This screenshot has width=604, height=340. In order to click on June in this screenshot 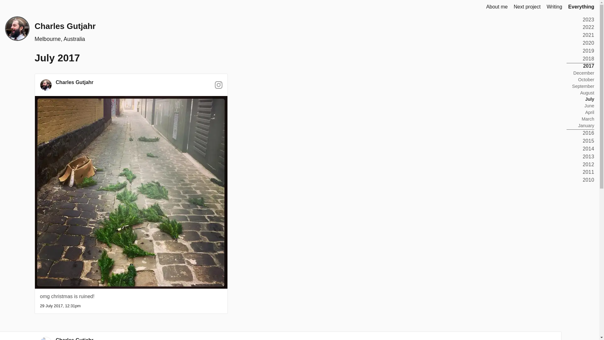, I will do `click(590, 106)`.